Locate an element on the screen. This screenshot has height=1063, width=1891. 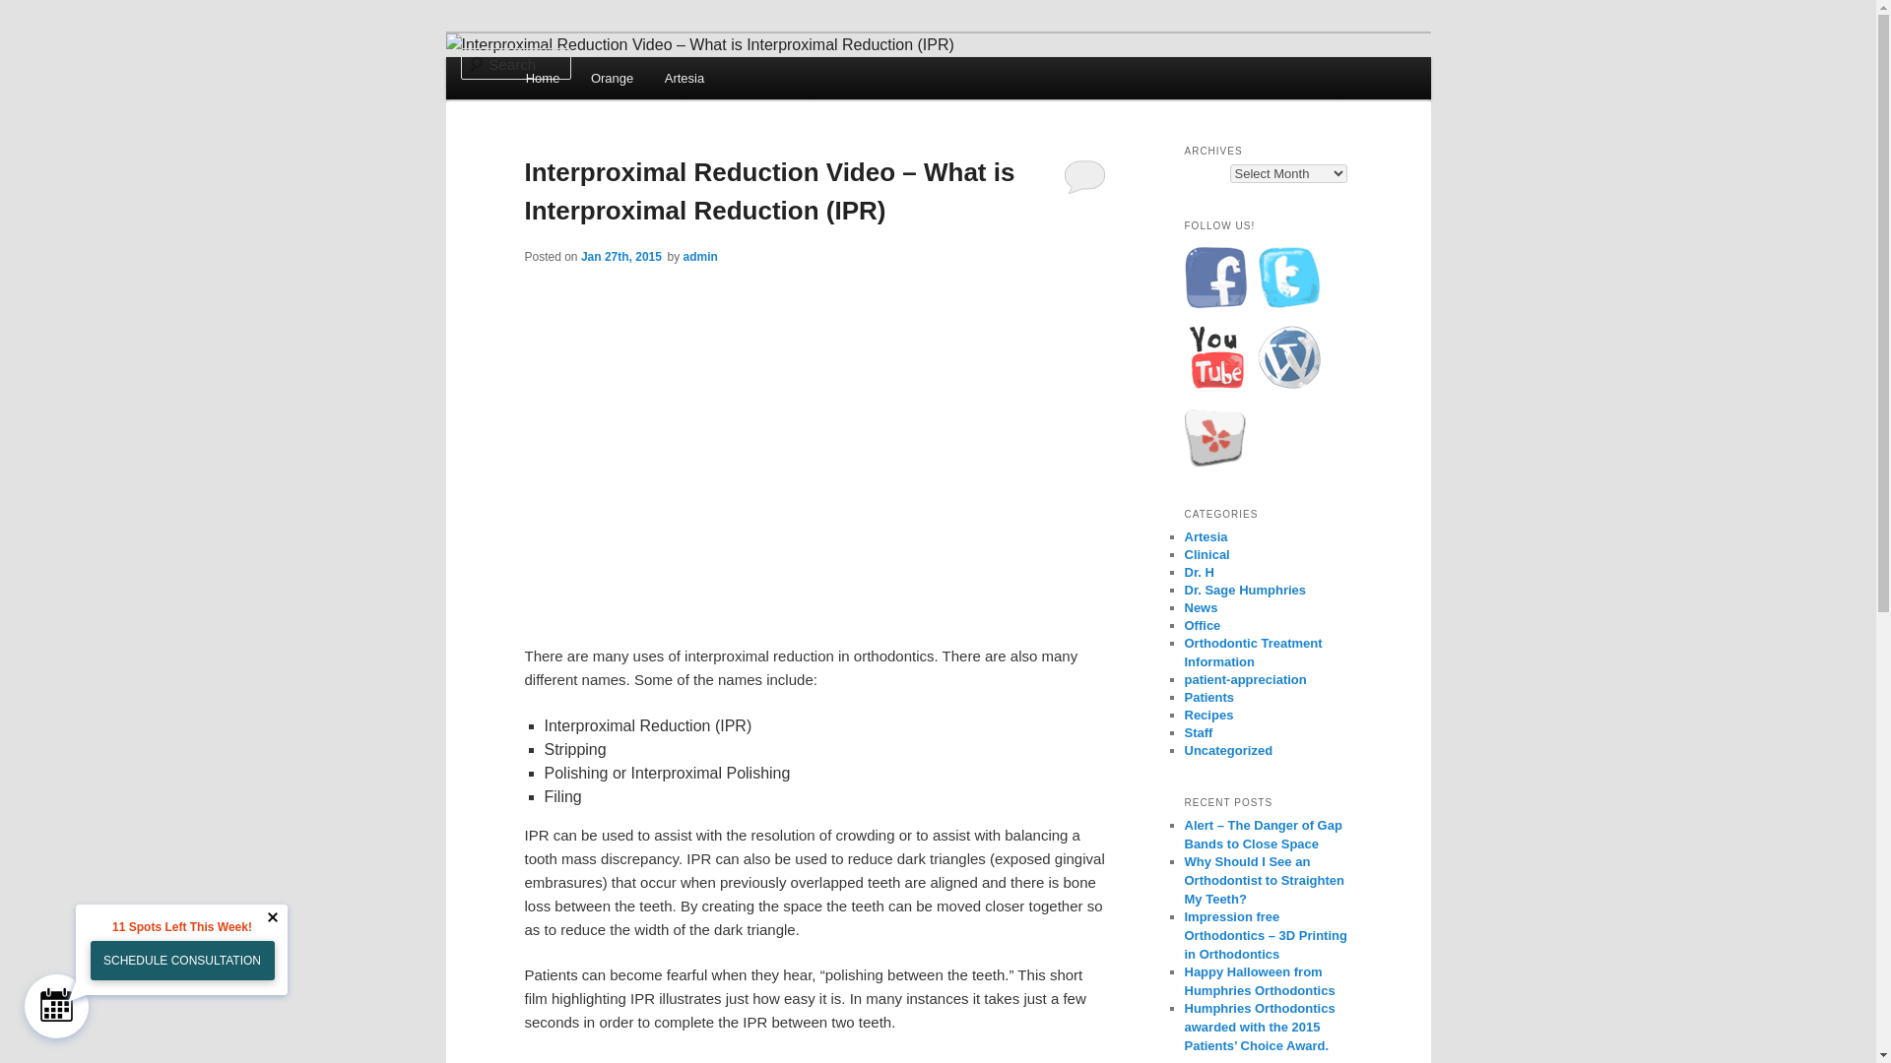
Uncategorized is located at coordinates (1227, 750).